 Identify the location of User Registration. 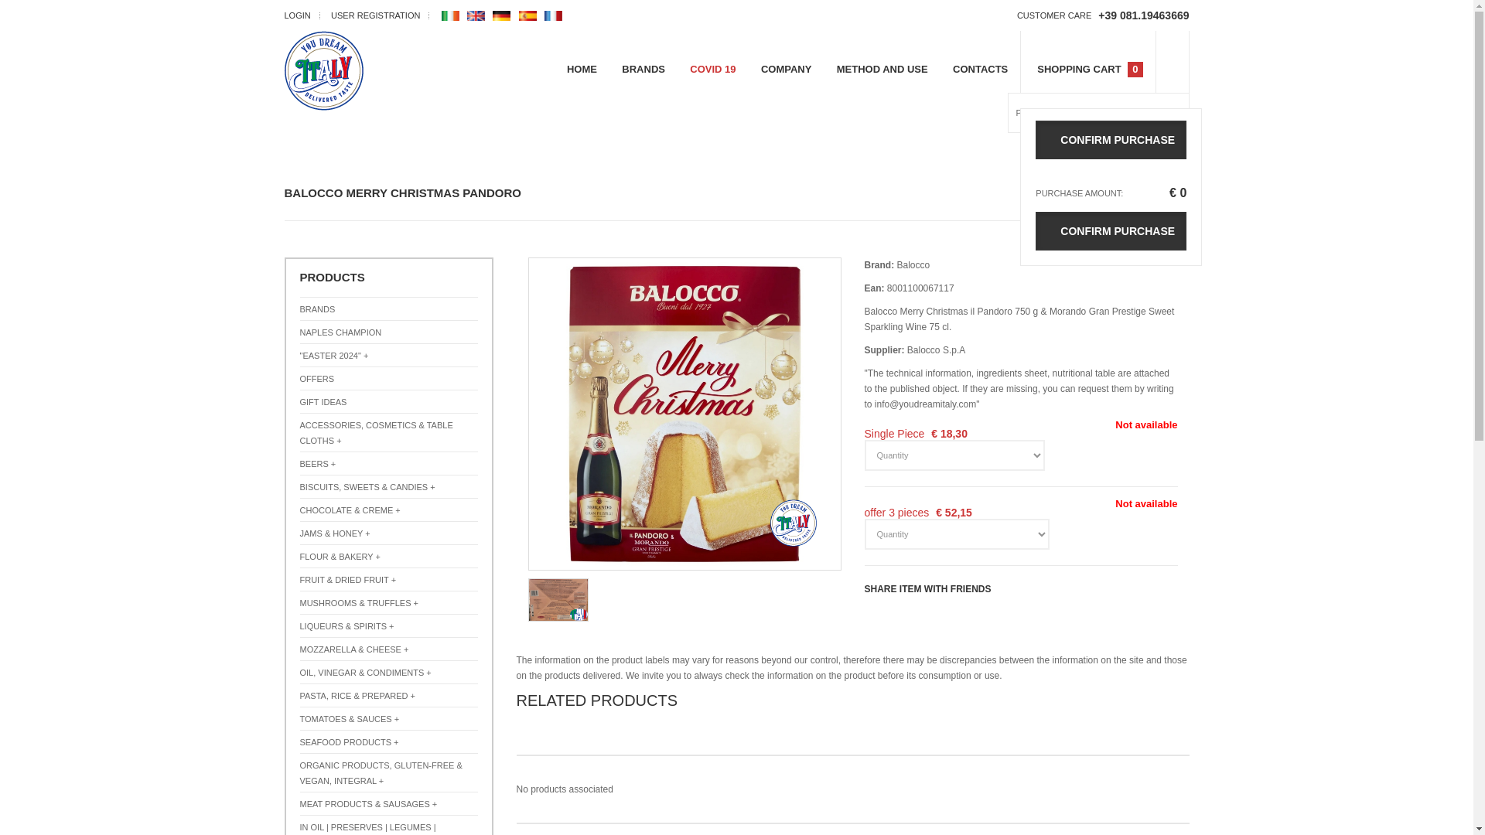
(376, 15).